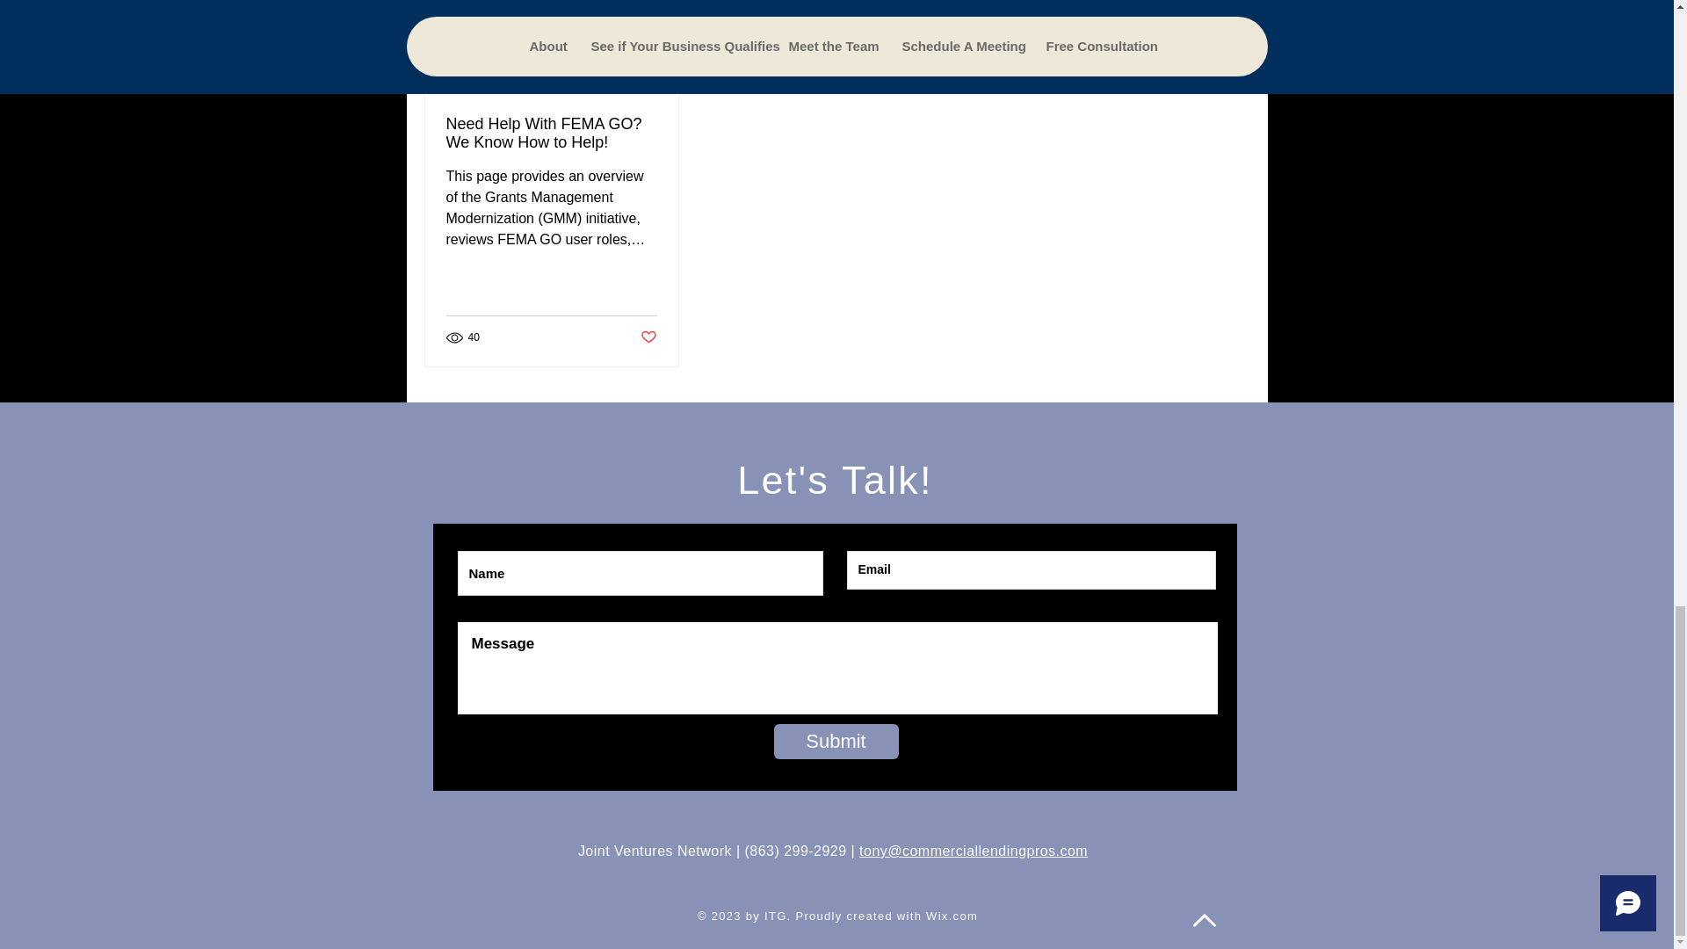 This screenshot has width=1687, height=949. Describe the element at coordinates (1230, 63) in the screenshot. I see `See All` at that location.